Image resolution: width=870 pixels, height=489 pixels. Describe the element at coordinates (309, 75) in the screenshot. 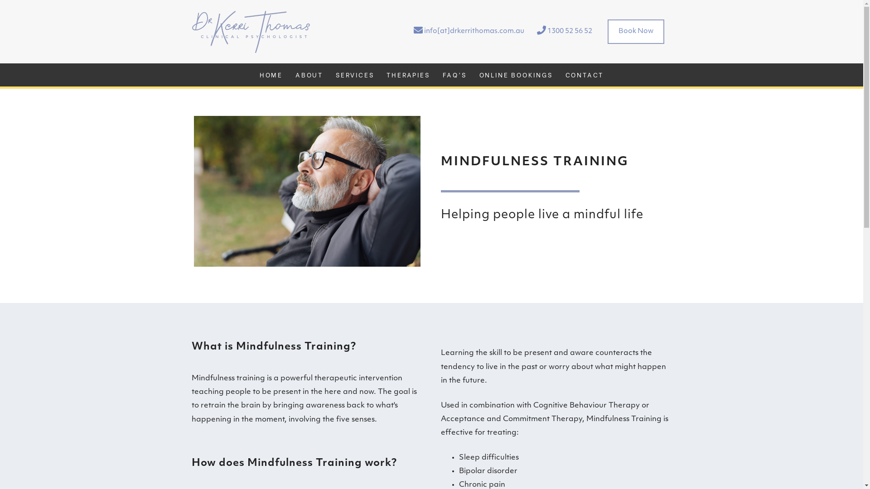

I see `ABOUT` at that location.